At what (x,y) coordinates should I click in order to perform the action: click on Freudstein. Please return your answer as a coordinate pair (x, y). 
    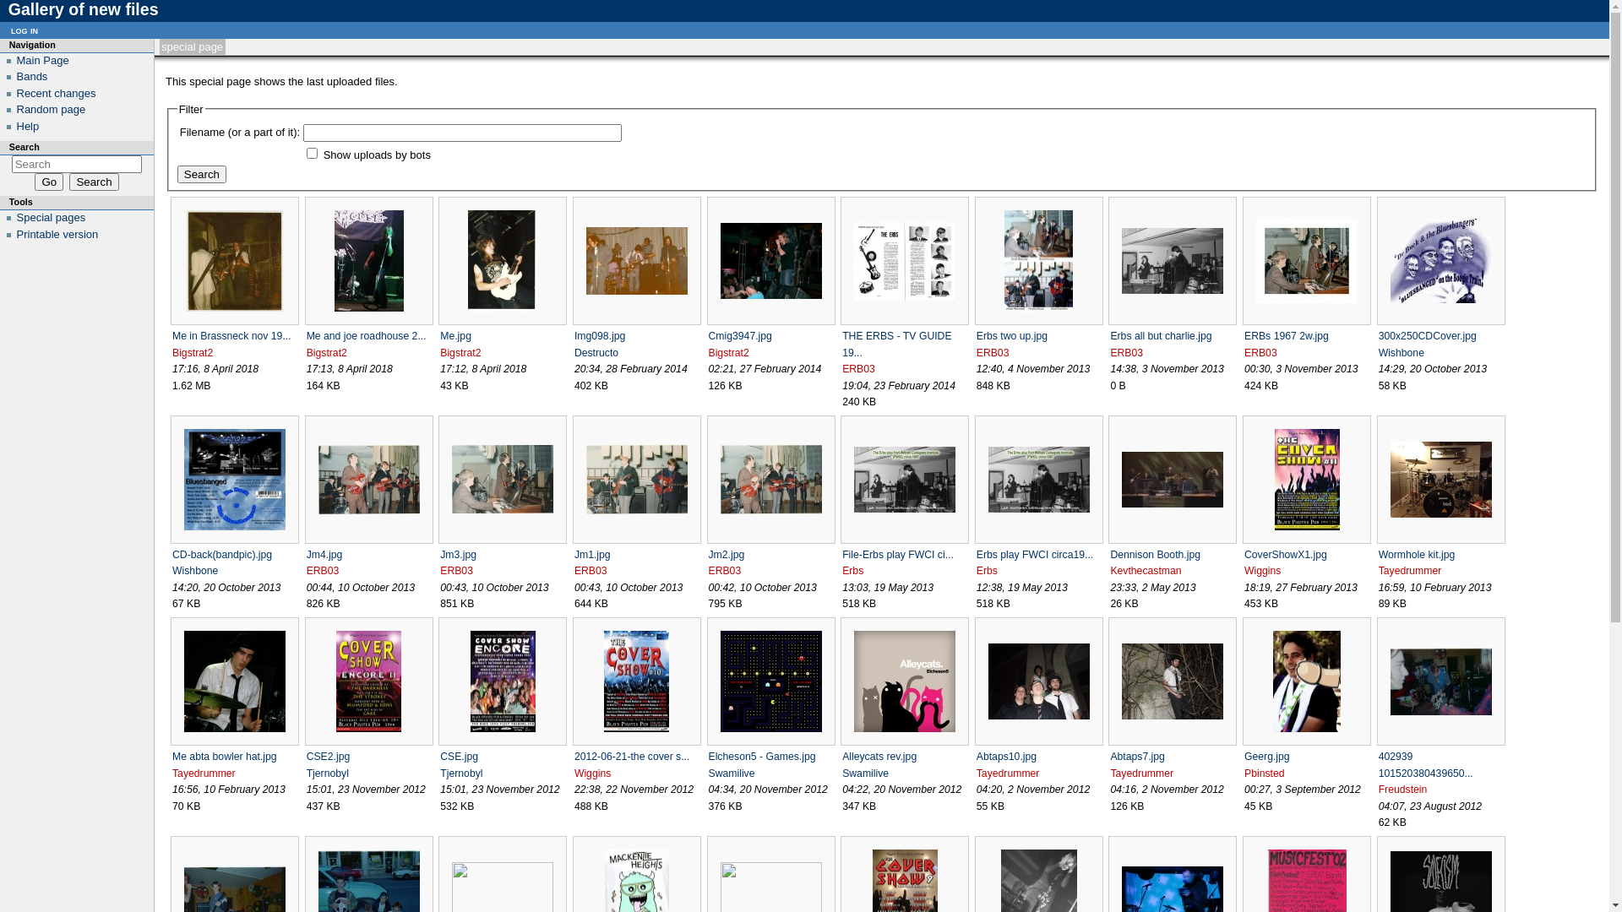
    Looking at the image, I should click on (1403, 790).